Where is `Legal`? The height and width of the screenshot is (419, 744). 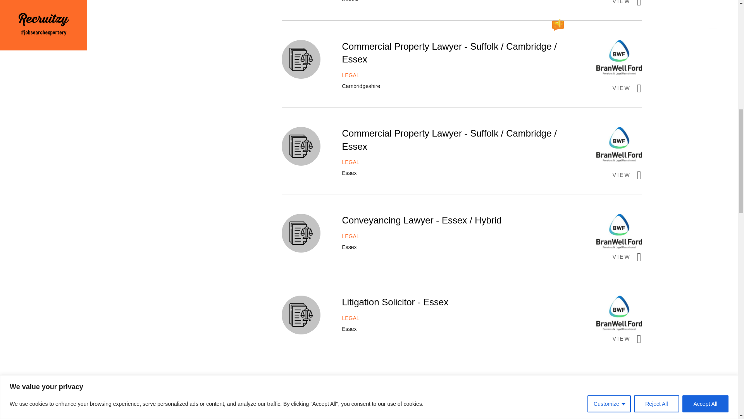 Legal is located at coordinates (301, 233).